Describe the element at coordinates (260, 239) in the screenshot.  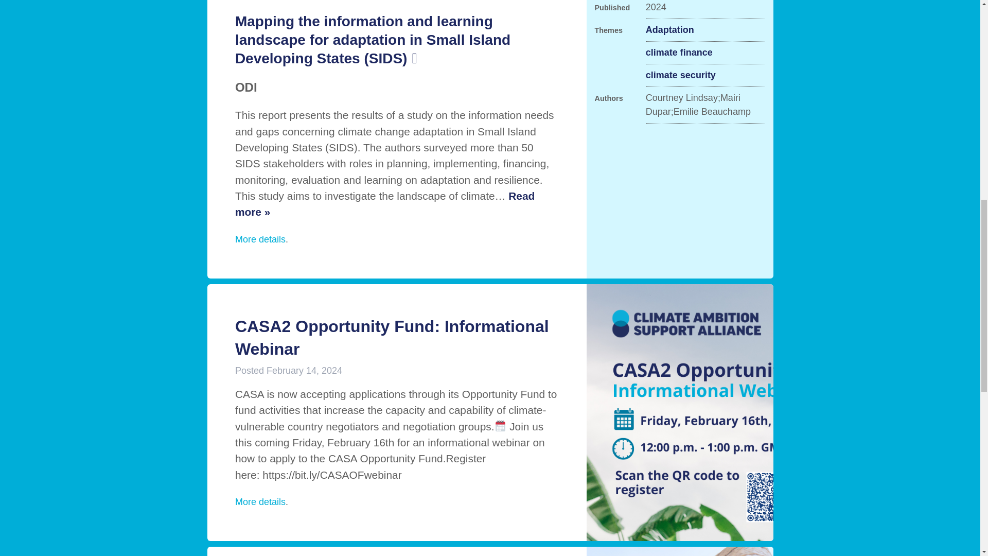
I see `More details` at that location.